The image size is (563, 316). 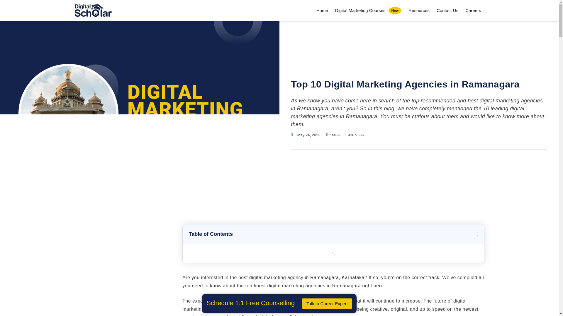 What do you see at coordinates (419, 10) in the screenshot?
I see `Resources` at bounding box center [419, 10].